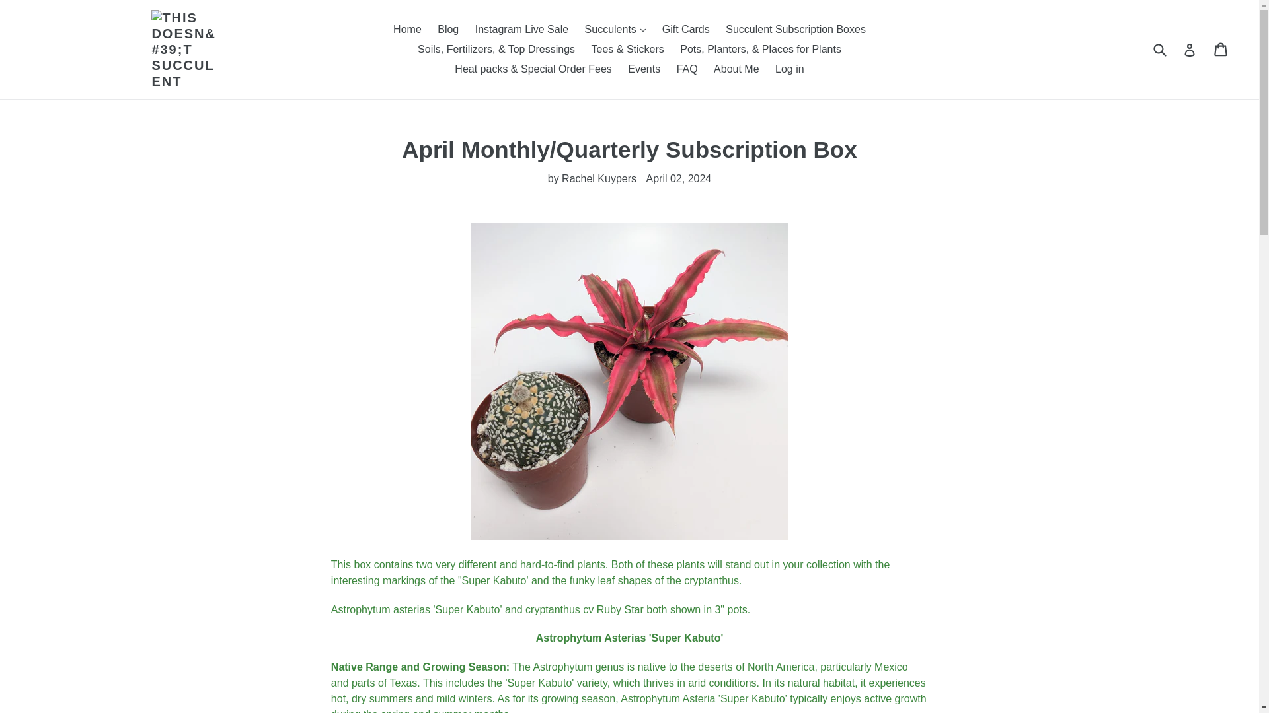 The width and height of the screenshot is (1269, 713). Describe the element at coordinates (521, 30) in the screenshot. I see `Instagram Live Sale` at that location.